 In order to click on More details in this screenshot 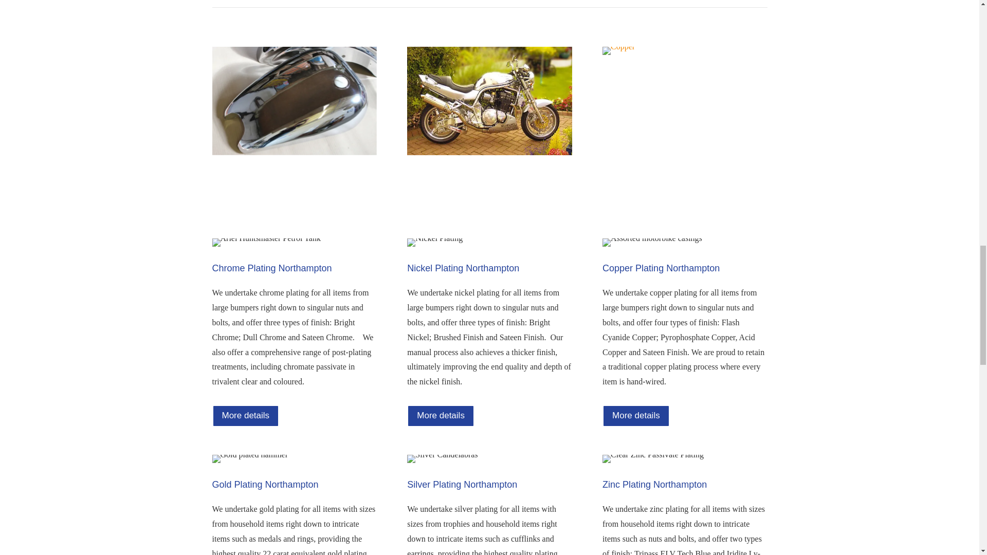, I will do `click(636, 416)`.